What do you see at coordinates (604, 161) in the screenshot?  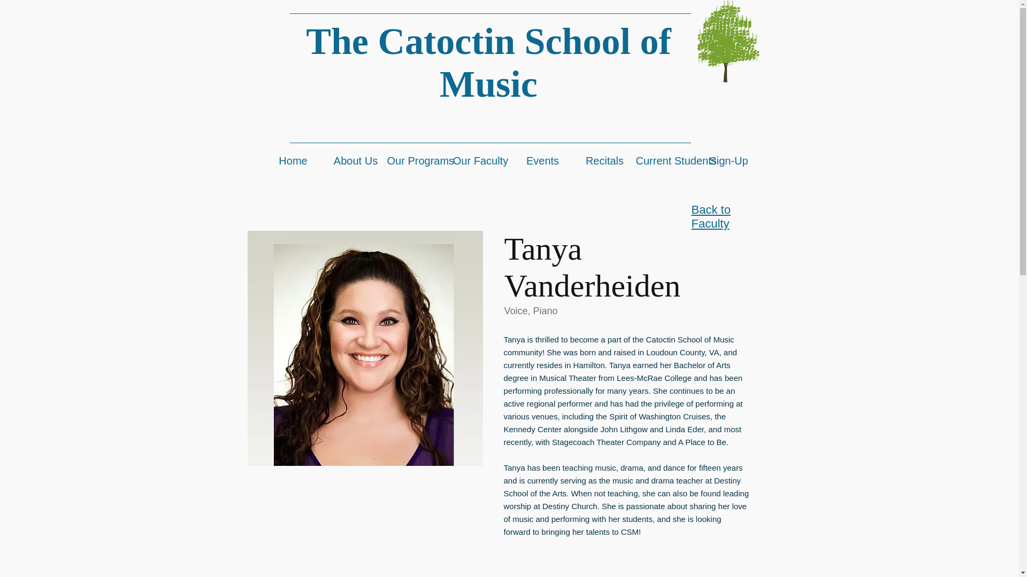 I see `Recitals` at bounding box center [604, 161].